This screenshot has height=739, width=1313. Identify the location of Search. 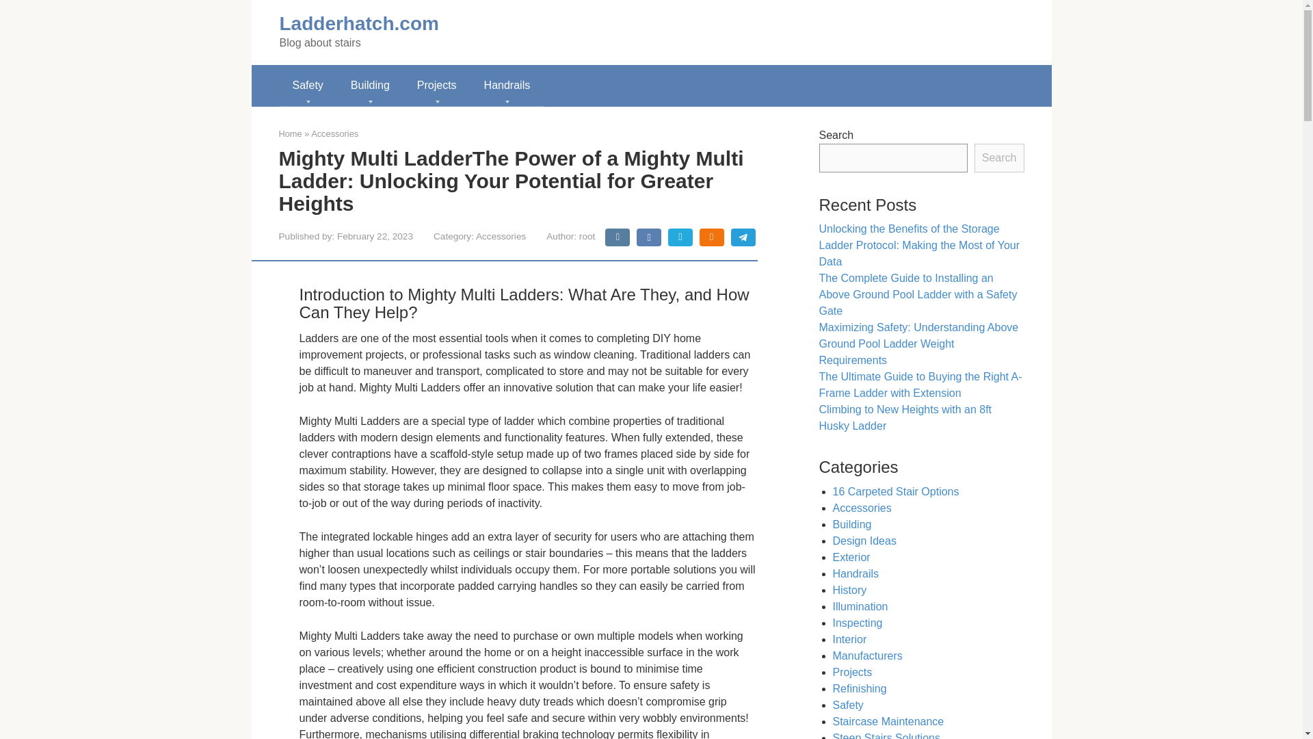
(998, 157).